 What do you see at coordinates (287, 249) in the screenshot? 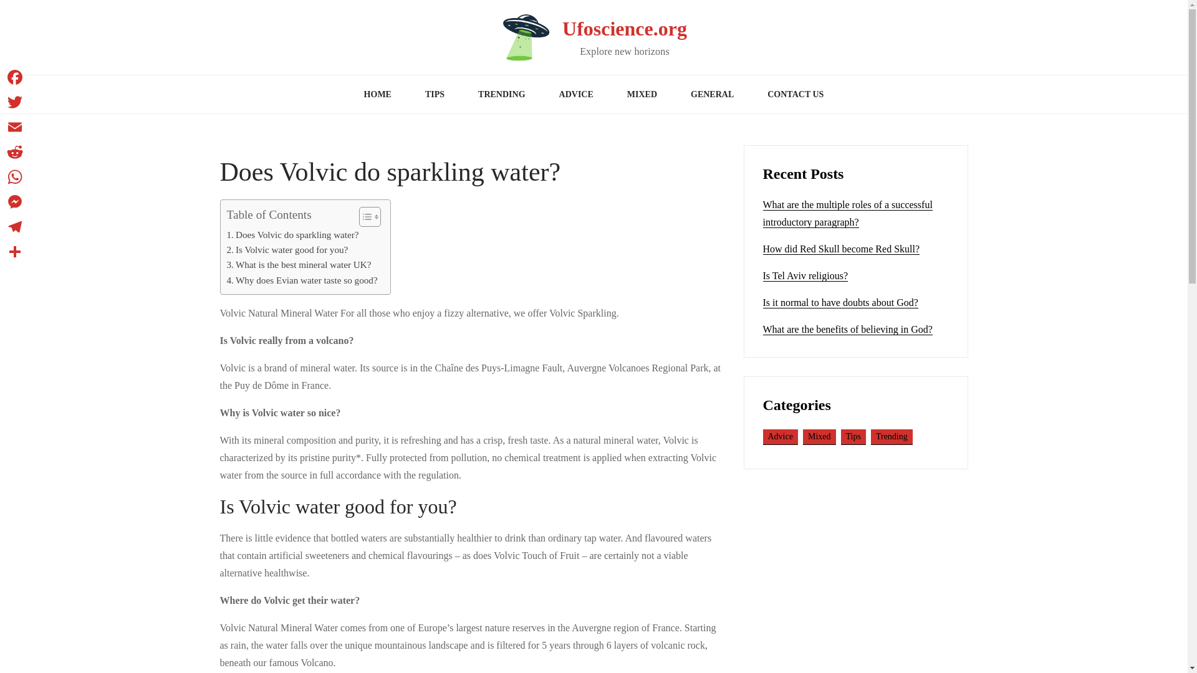
I see `Is Volvic water good for you?` at bounding box center [287, 249].